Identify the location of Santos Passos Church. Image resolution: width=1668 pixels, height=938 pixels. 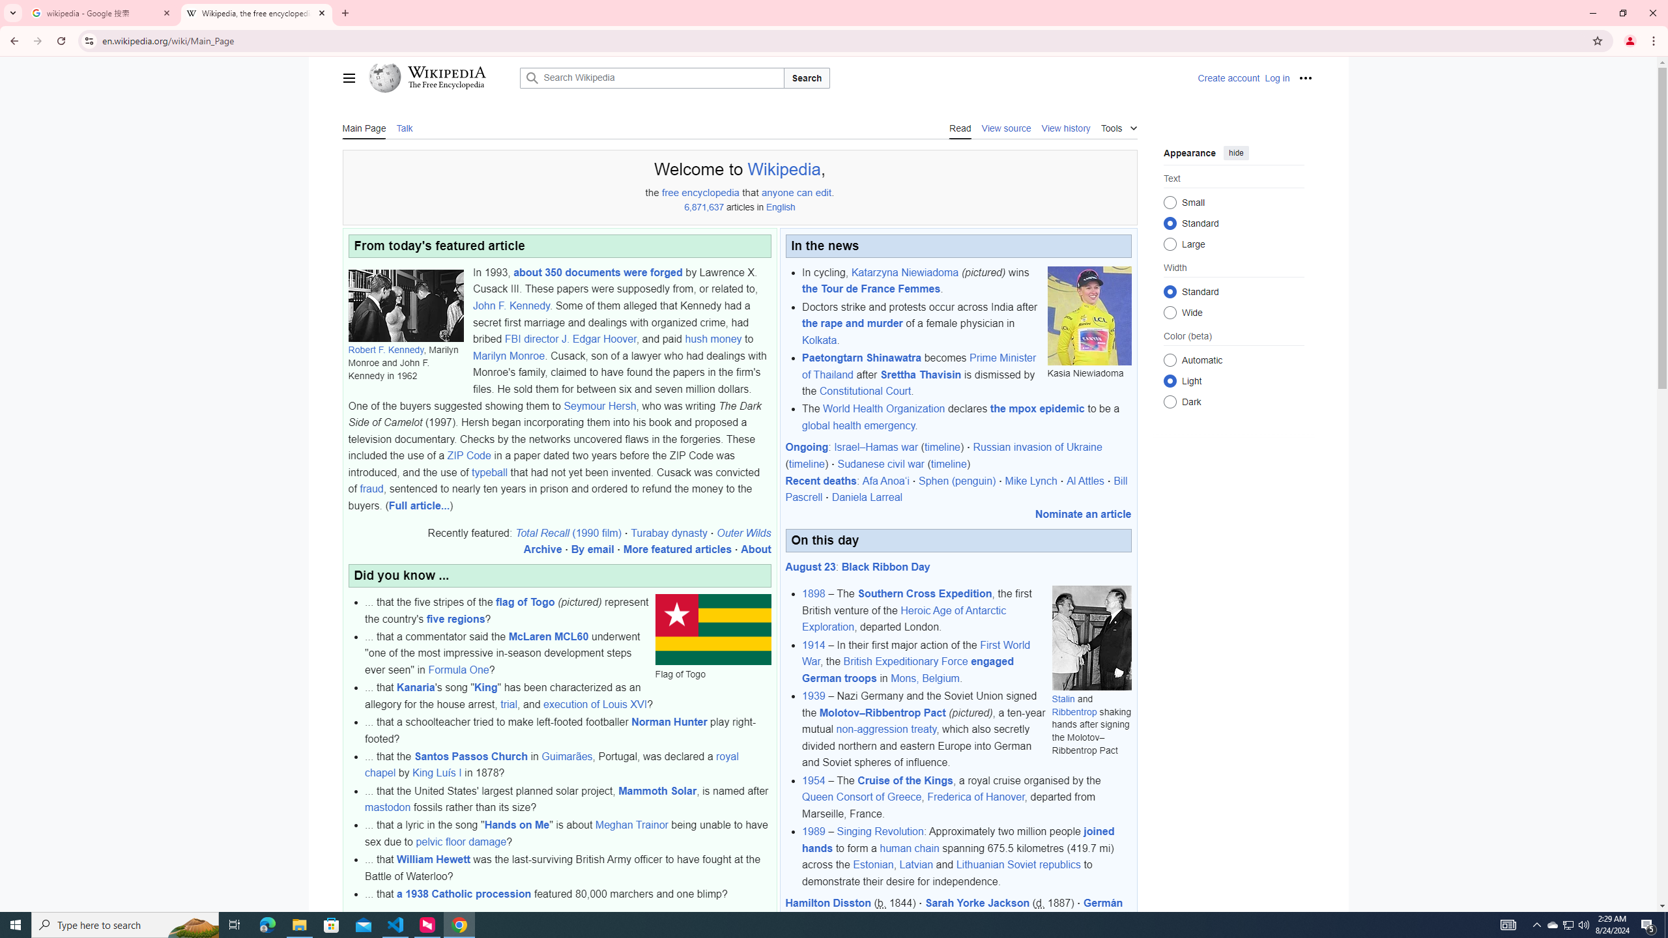
(470, 756).